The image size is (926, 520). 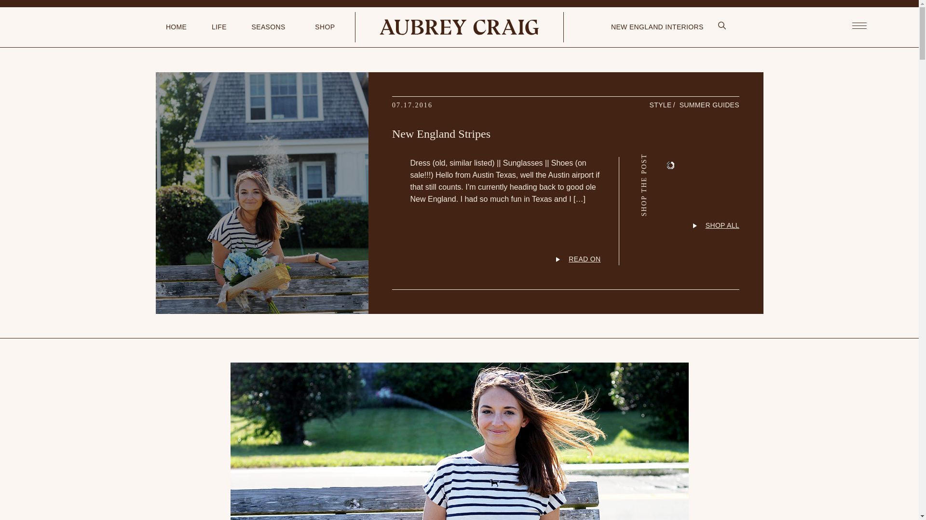 What do you see at coordinates (661, 105) in the screenshot?
I see `STYLE` at bounding box center [661, 105].